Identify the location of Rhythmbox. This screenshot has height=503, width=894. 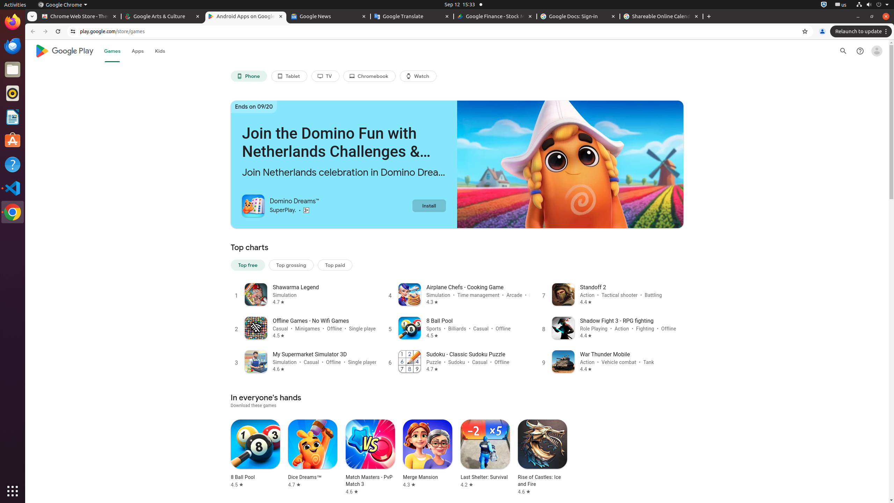
(13, 93).